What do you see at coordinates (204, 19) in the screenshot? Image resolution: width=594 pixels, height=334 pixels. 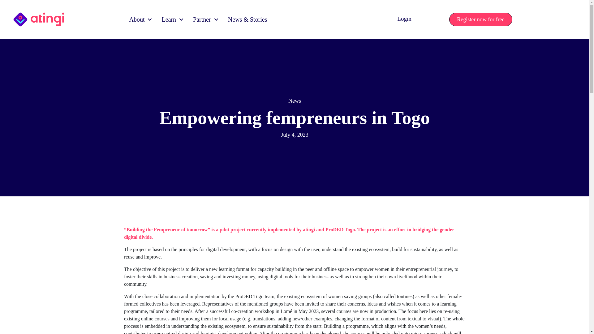 I see `Partner` at bounding box center [204, 19].